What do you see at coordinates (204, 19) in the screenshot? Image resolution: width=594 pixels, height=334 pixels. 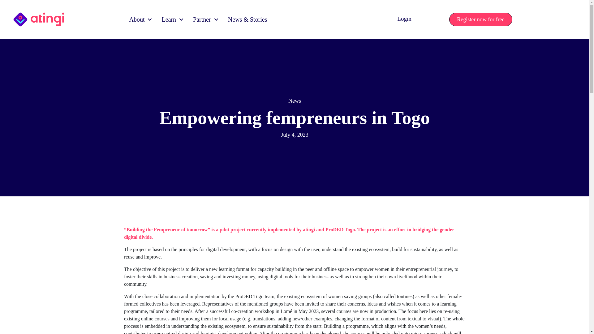 I see `Partner` at bounding box center [204, 19].